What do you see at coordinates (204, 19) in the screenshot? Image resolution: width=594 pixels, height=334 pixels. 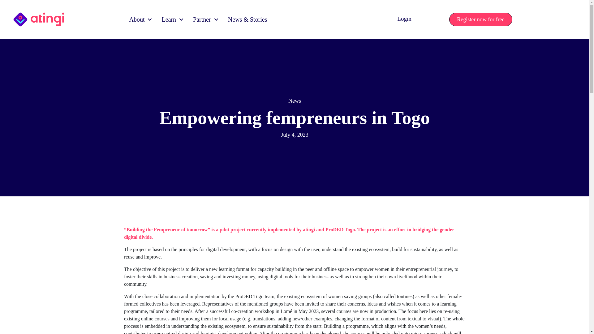 I see `Partner` at bounding box center [204, 19].